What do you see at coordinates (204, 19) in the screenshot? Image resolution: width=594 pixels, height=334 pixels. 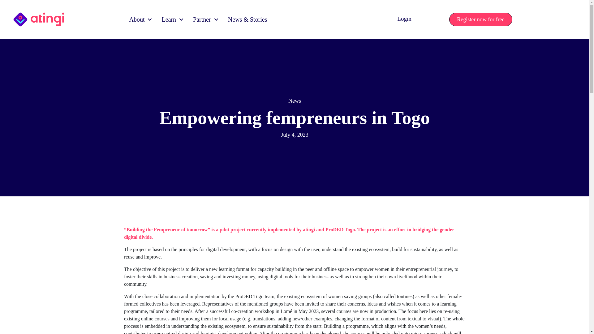 I see `Partner` at bounding box center [204, 19].